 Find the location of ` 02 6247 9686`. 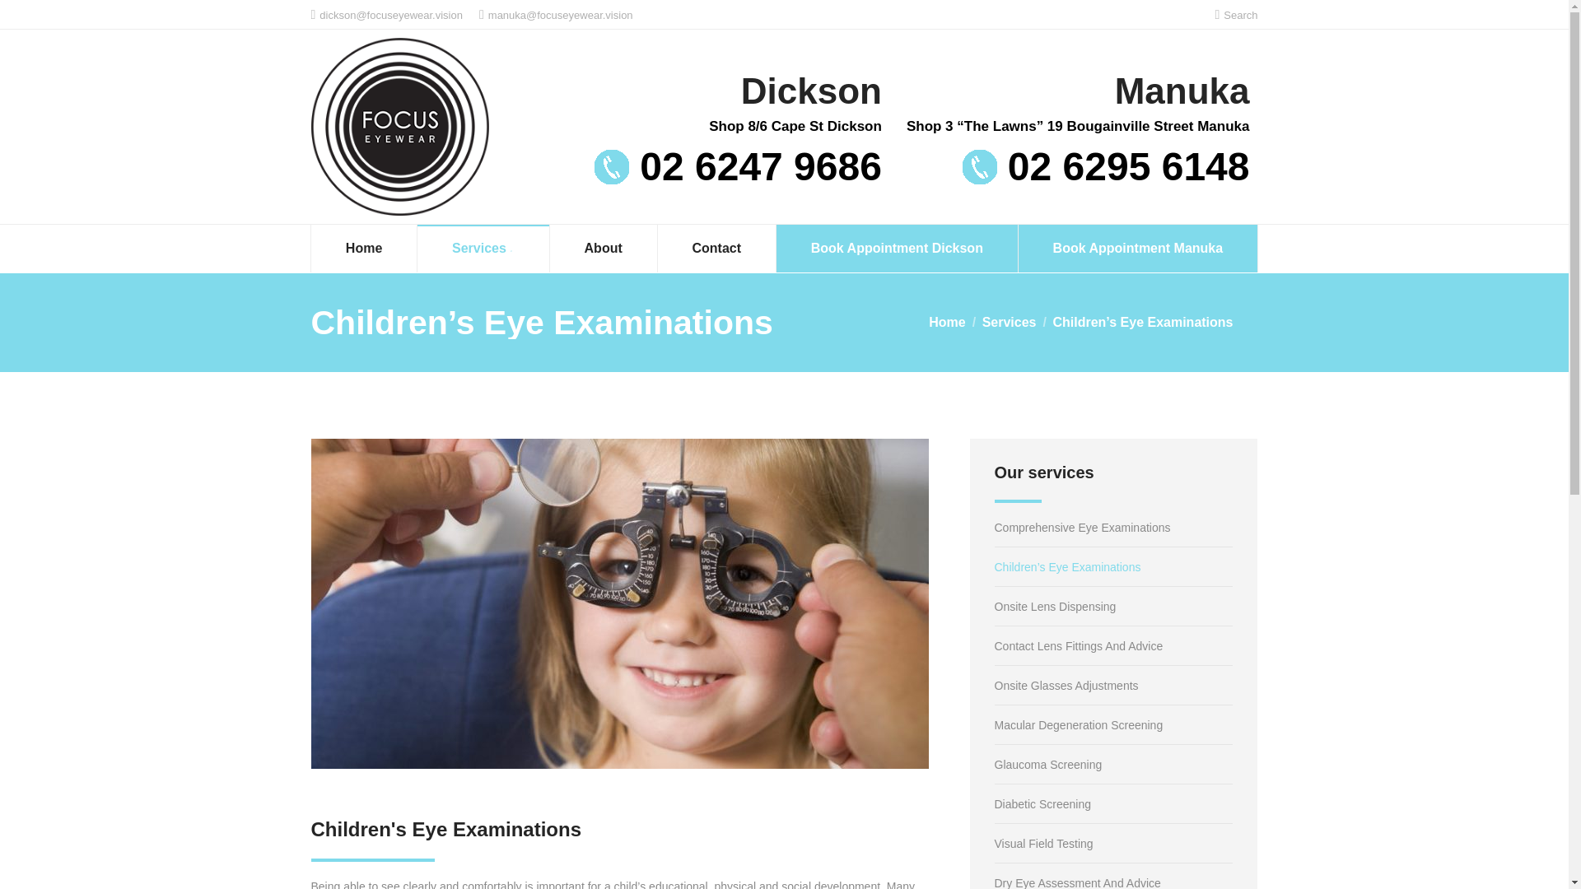

 02 6247 9686 is located at coordinates (738, 166).